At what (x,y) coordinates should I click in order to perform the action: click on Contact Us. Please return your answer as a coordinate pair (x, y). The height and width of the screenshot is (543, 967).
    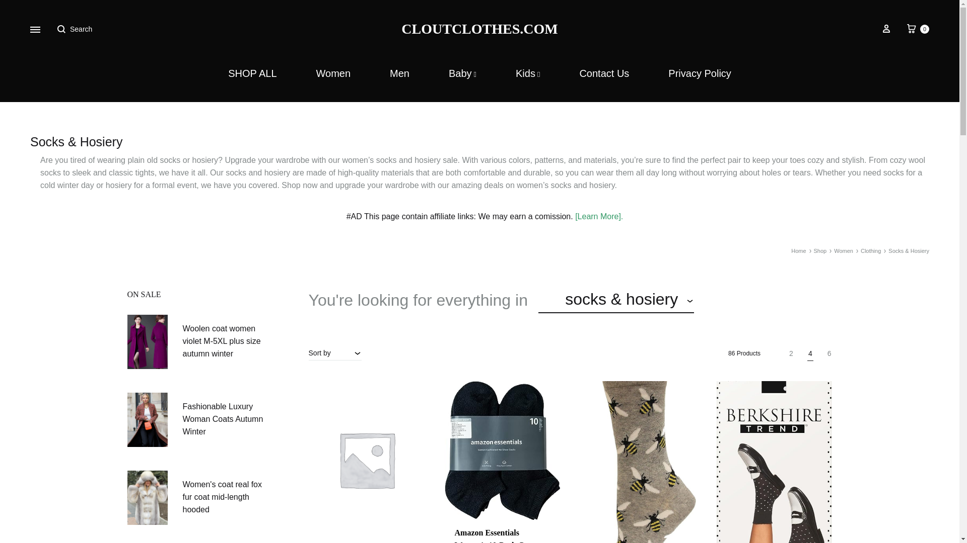
    Looking at the image, I should click on (604, 73).